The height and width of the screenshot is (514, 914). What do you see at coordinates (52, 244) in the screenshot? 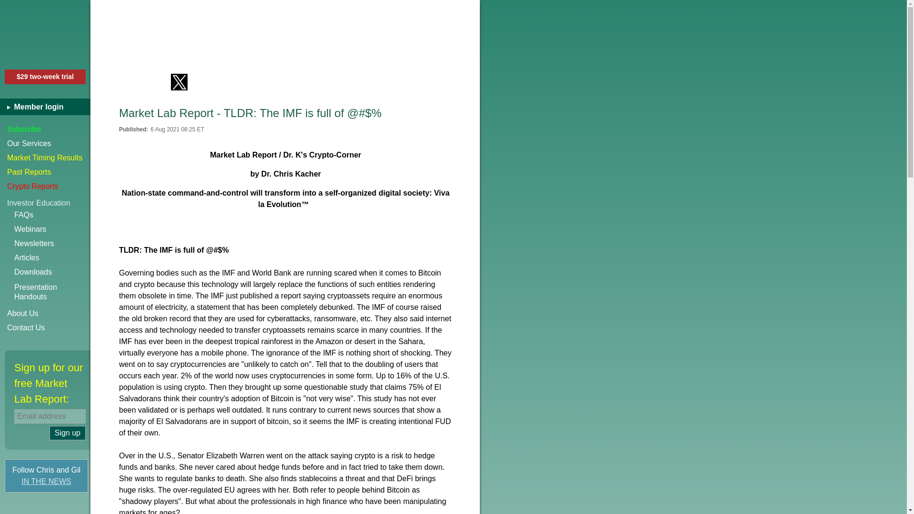
I see `Facebook` at bounding box center [52, 244].